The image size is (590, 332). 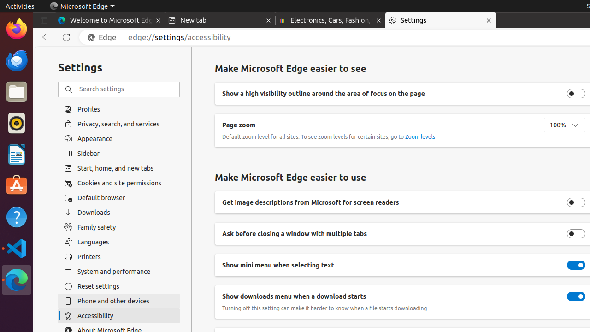 What do you see at coordinates (119, 109) in the screenshot?
I see `Profiles` at bounding box center [119, 109].